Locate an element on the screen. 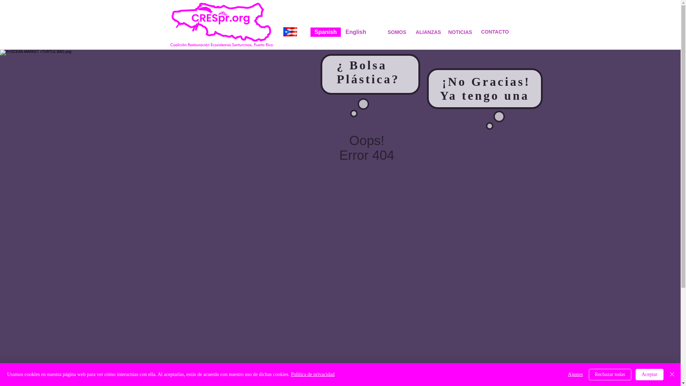 This screenshot has width=686, height=386. NOTICIAS is located at coordinates (460, 32).